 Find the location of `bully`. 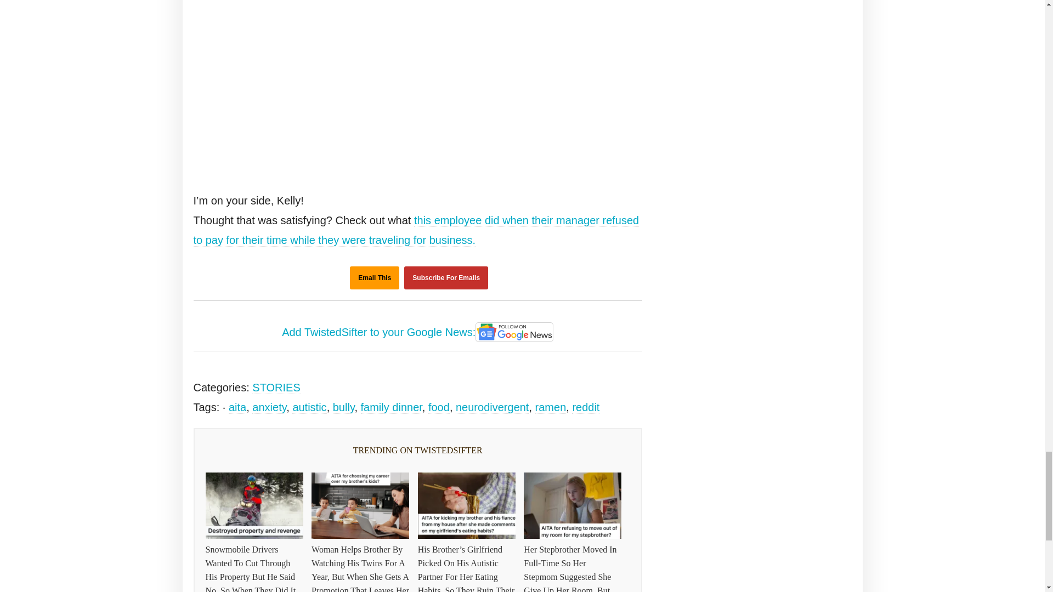

bully is located at coordinates (343, 407).